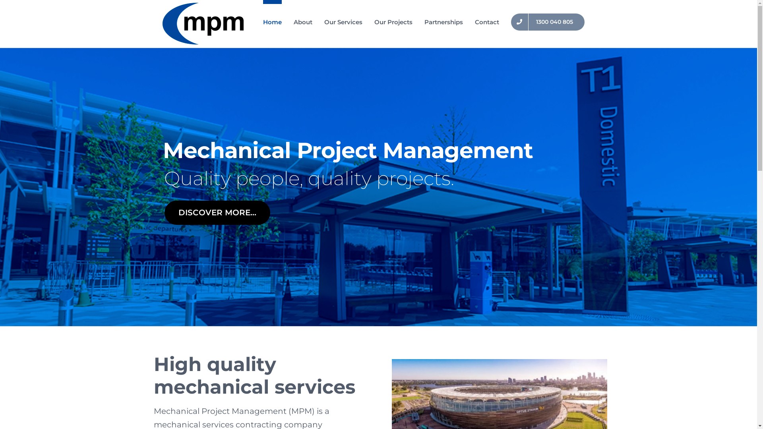 Image resolution: width=763 pixels, height=429 pixels. Describe the element at coordinates (343, 20) in the screenshot. I see `Our Services` at that location.